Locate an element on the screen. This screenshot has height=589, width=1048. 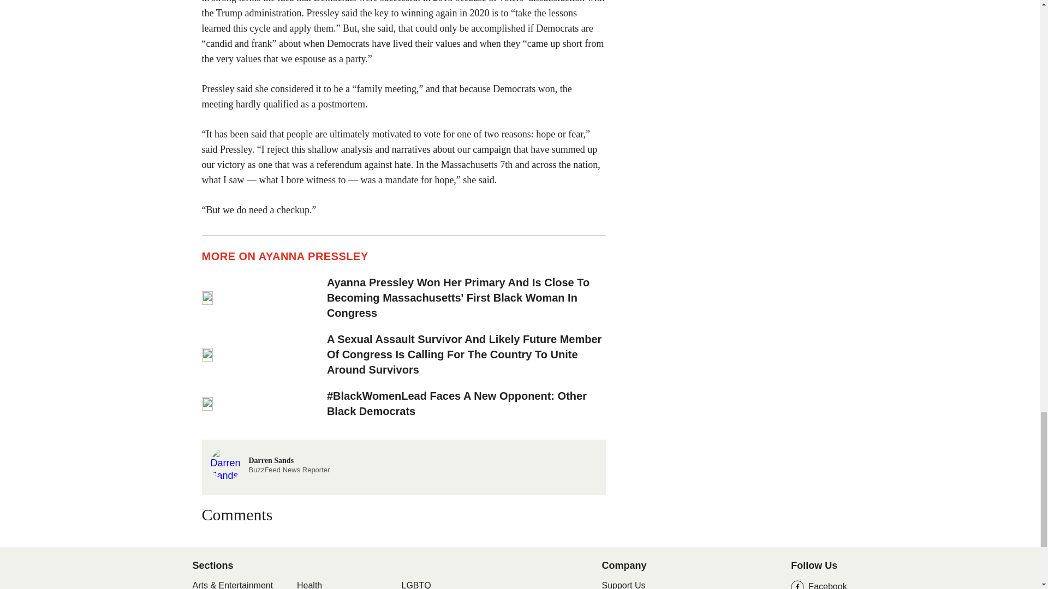
Health is located at coordinates (270, 462).